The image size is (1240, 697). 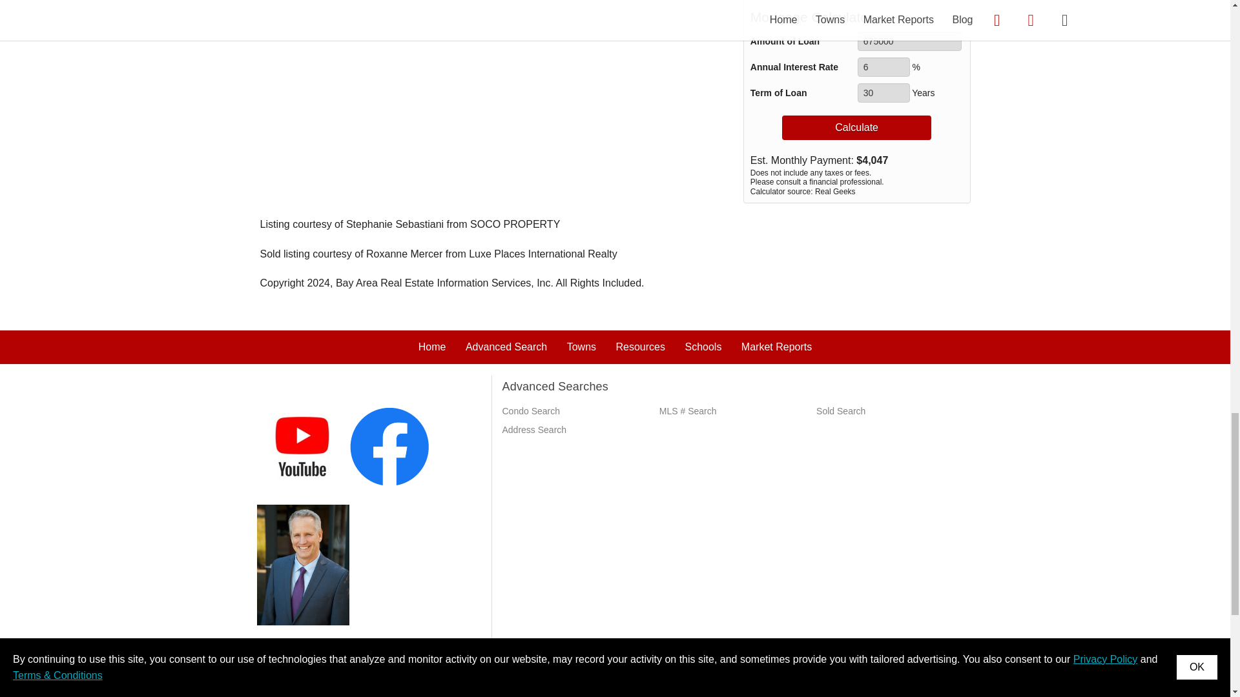 What do you see at coordinates (909, 41) in the screenshot?
I see `675000` at bounding box center [909, 41].